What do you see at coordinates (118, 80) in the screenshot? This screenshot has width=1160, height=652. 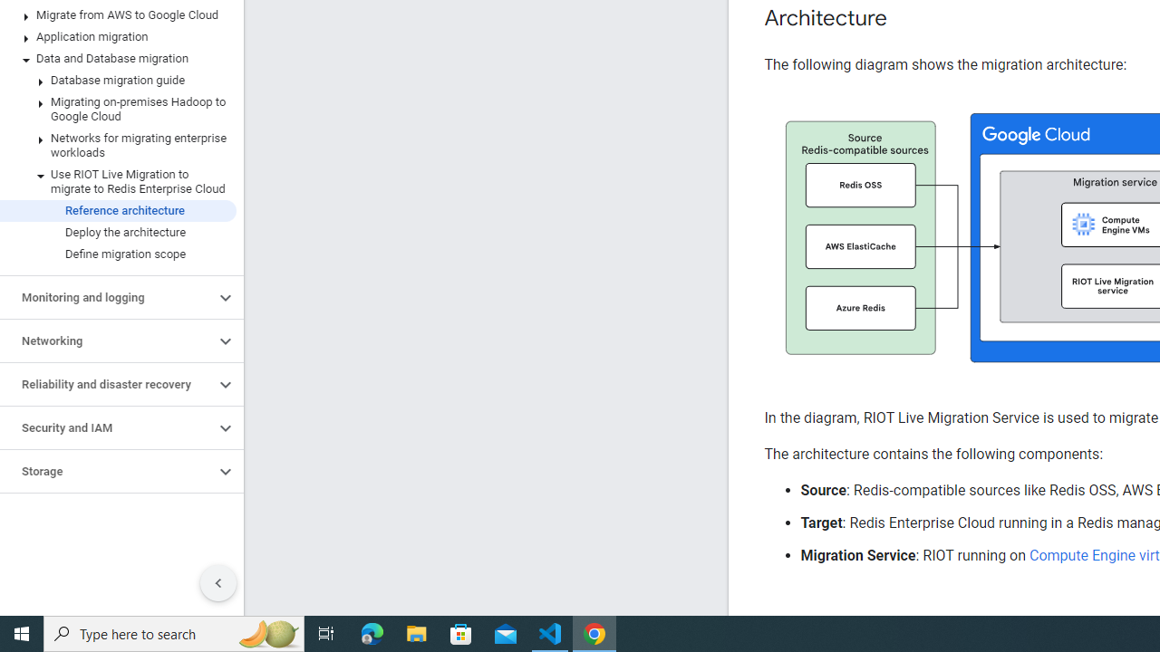 I see `Database migration guide` at bounding box center [118, 80].